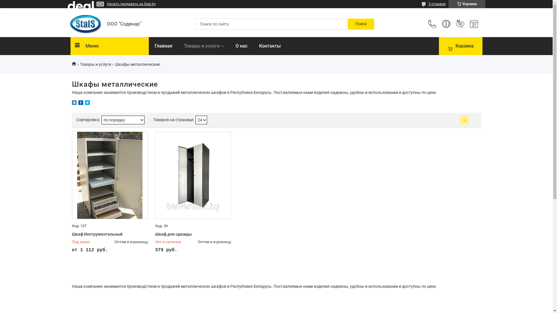 The height and width of the screenshot is (313, 557). What do you see at coordinates (87, 103) in the screenshot?
I see `twitter` at bounding box center [87, 103].